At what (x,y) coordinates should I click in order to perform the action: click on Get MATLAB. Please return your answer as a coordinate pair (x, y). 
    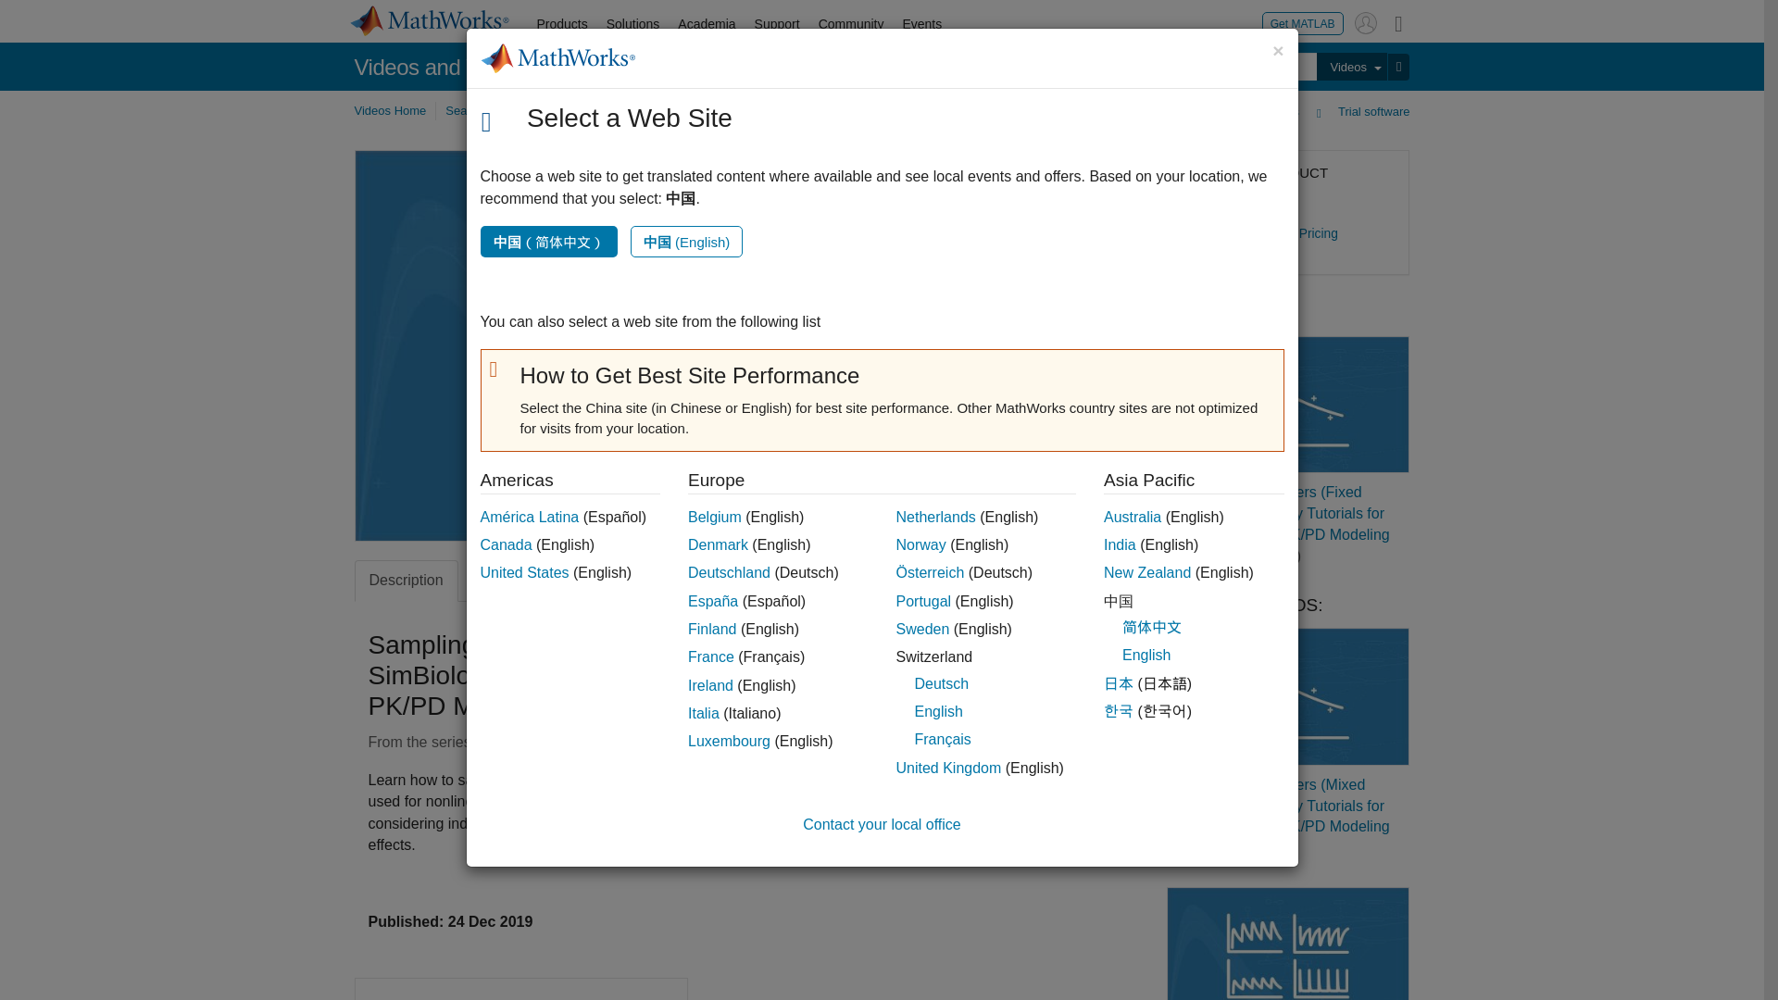
    Looking at the image, I should click on (1303, 22).